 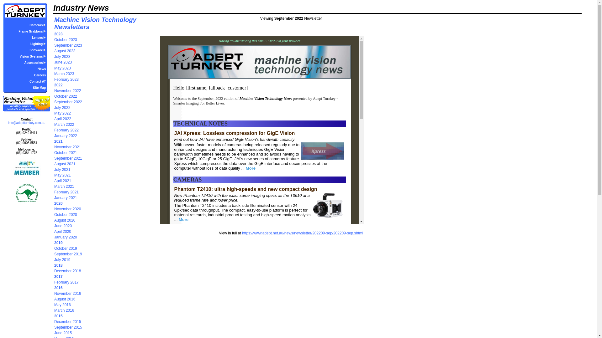 What do you see at coordinates (68, 209) in the screenshot?
I see `November 2020` at bounding box center [68, 209].